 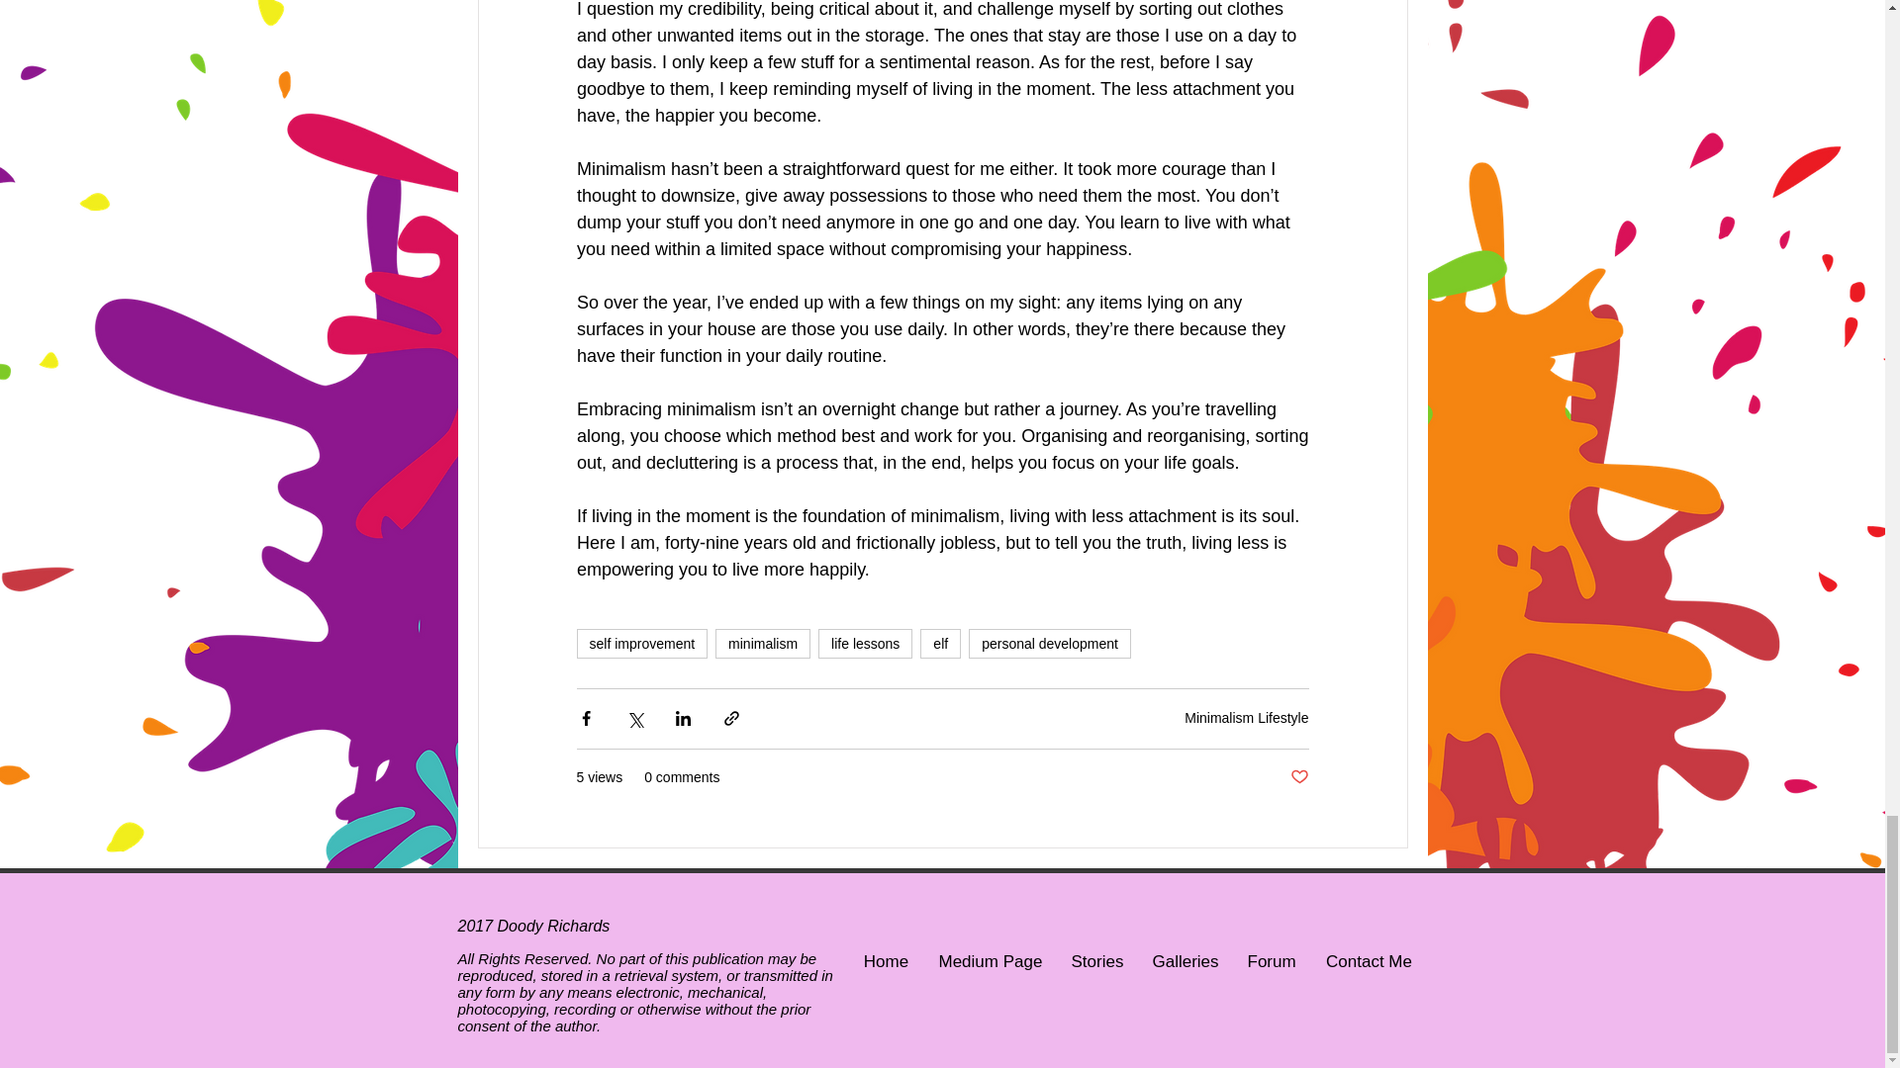 What do you see at coordinates (940, 644) in the screenshot?
I see `elf` at bounding box center [940, 644].